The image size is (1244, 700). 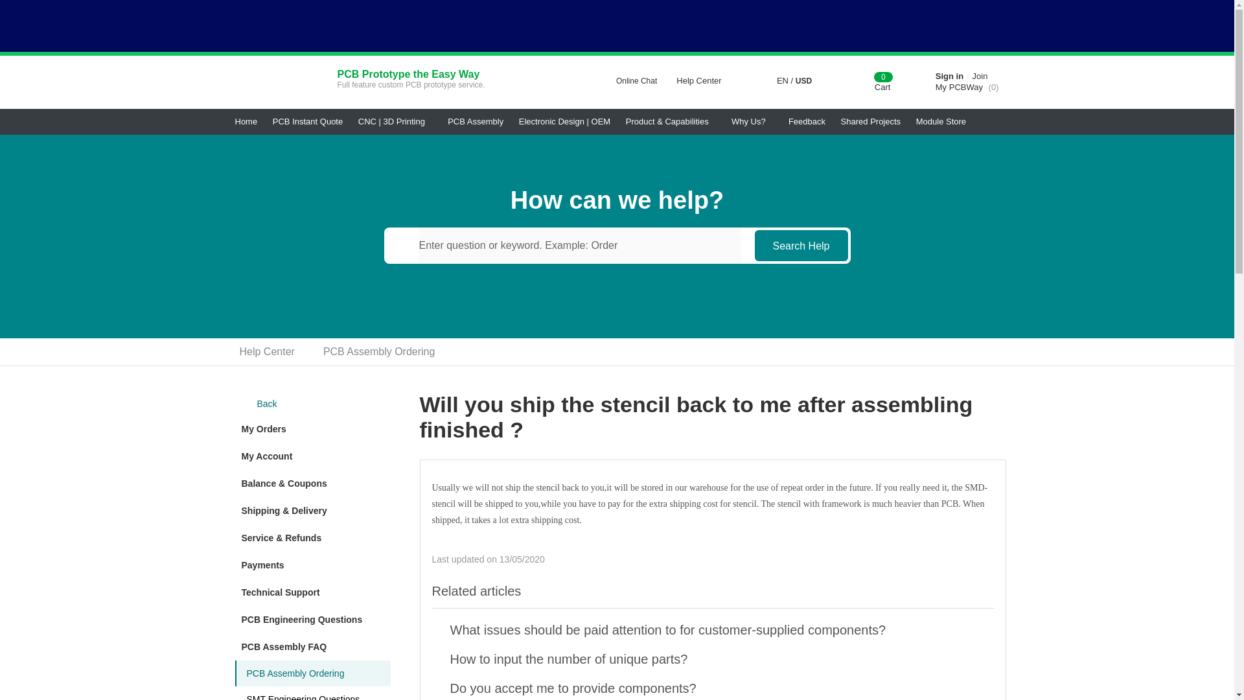 What do you see at coordinates (949, 76) in the screenshot?
I see `Sign in` at bounding box center [949, 76].